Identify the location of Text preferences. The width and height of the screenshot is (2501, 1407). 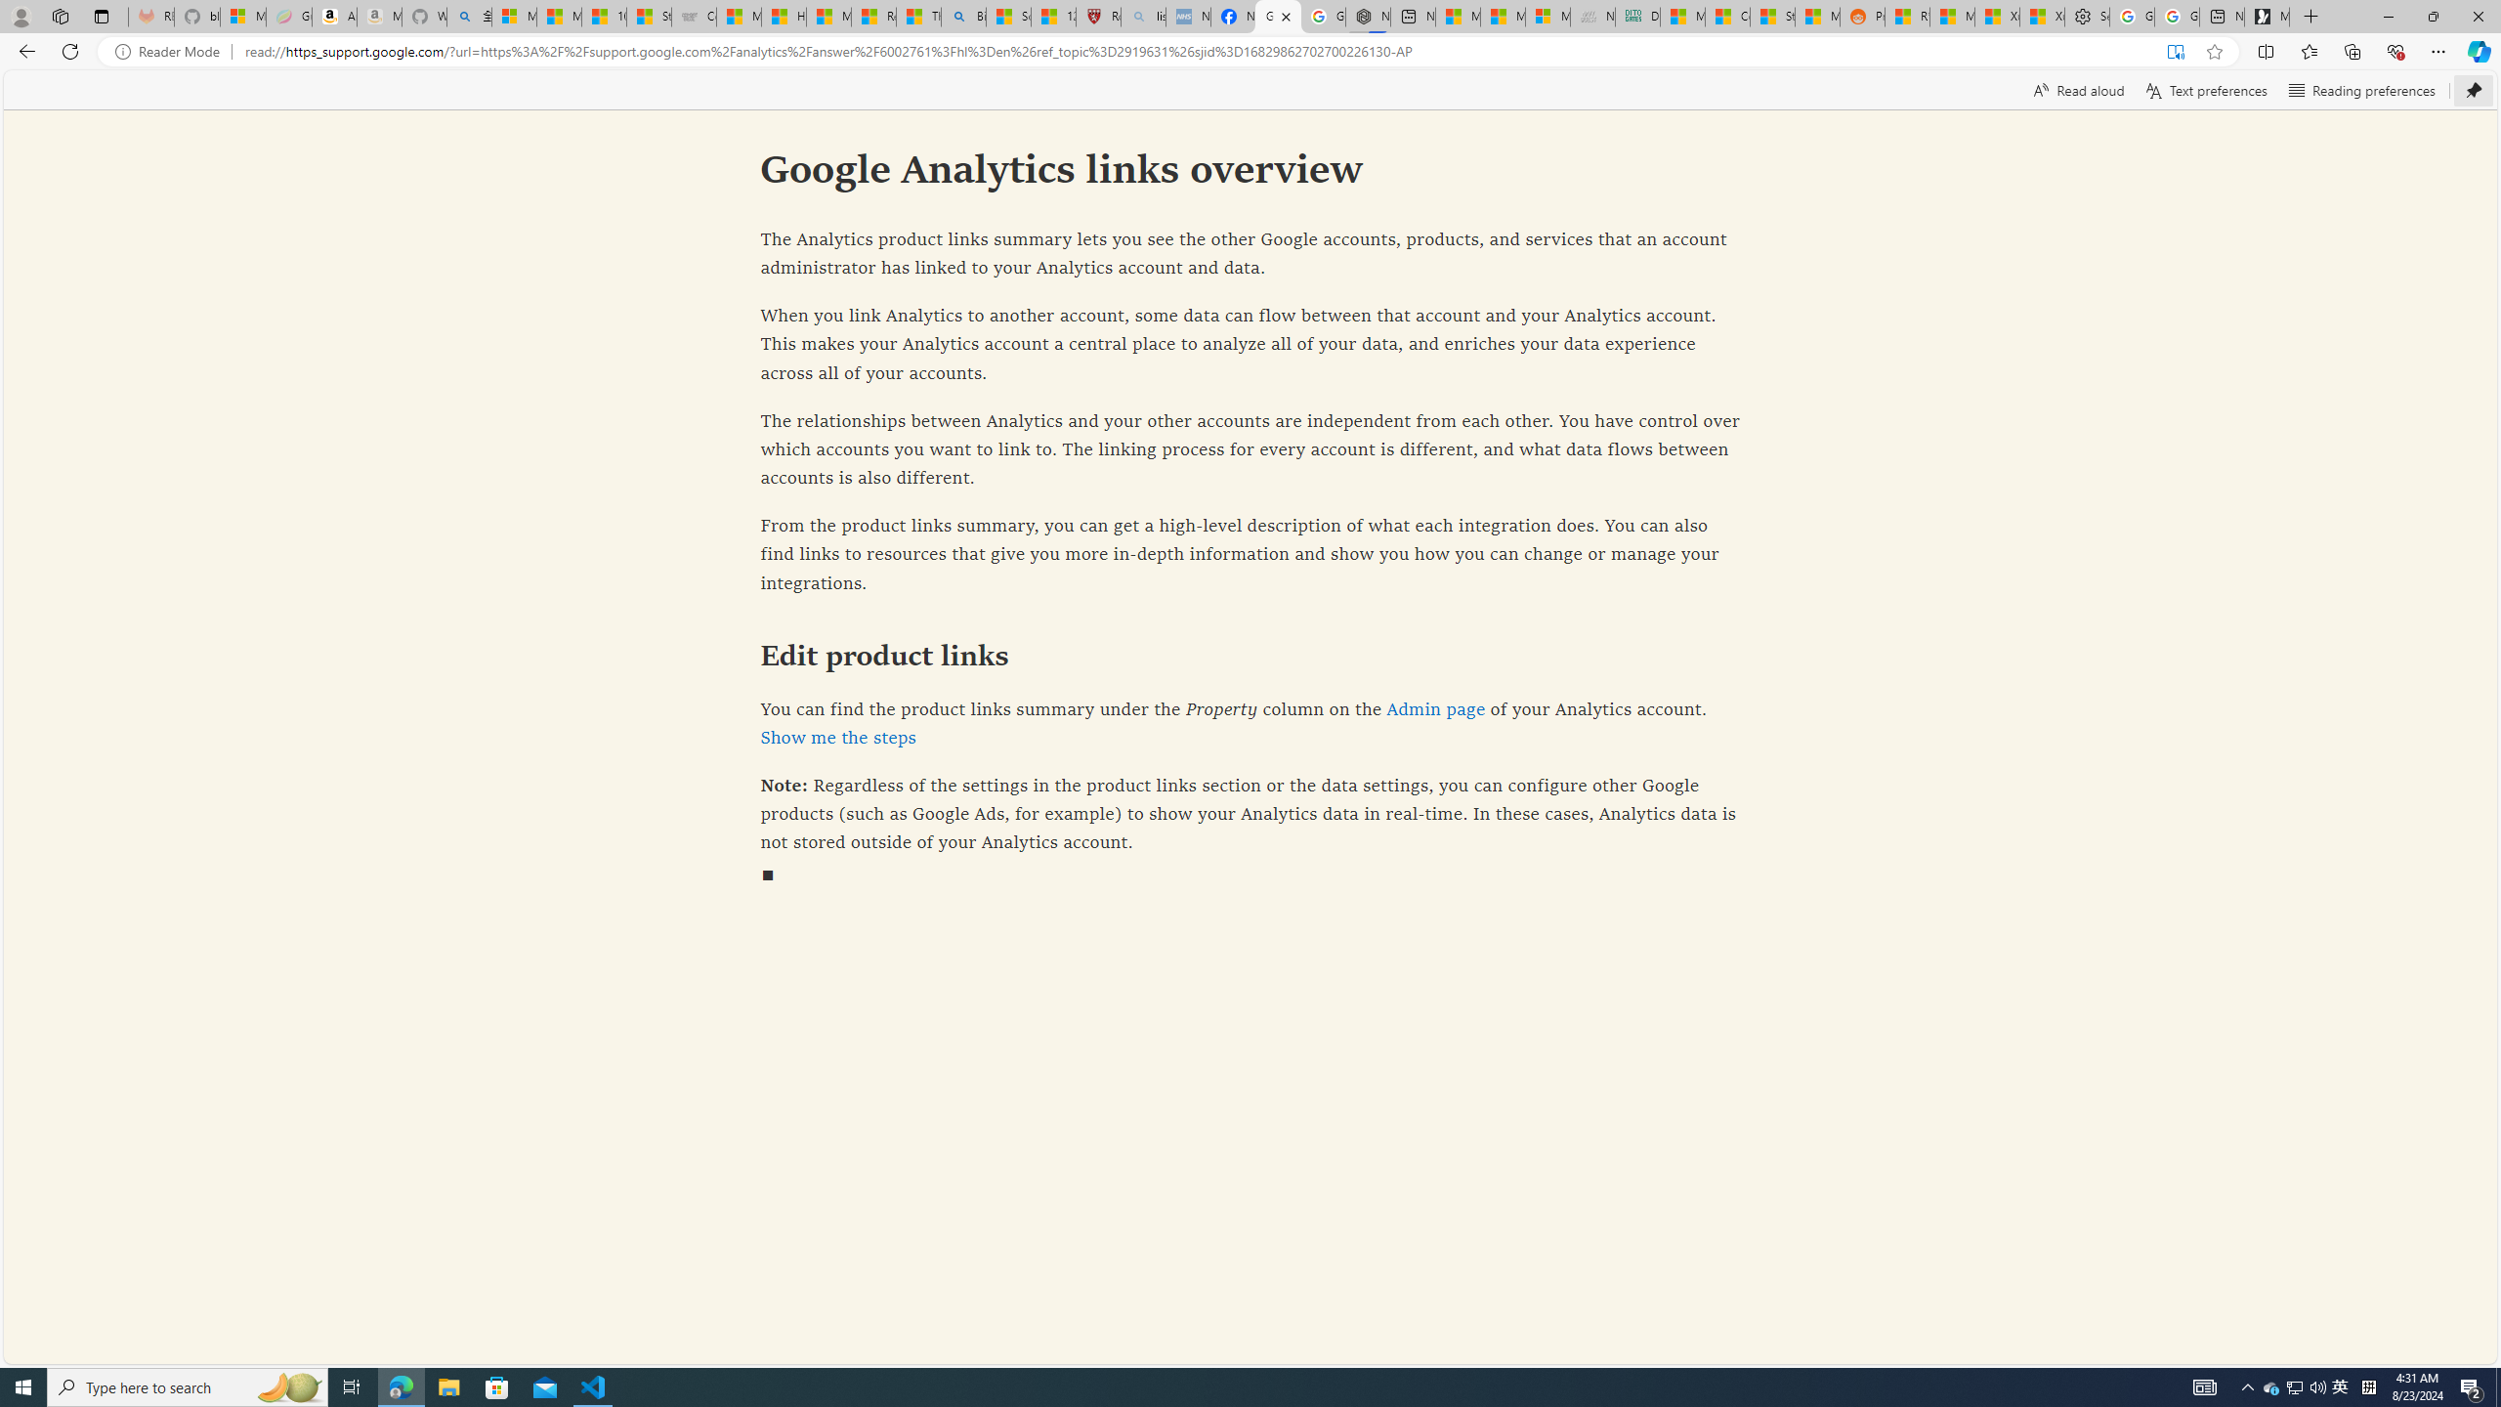
(2206, 90).